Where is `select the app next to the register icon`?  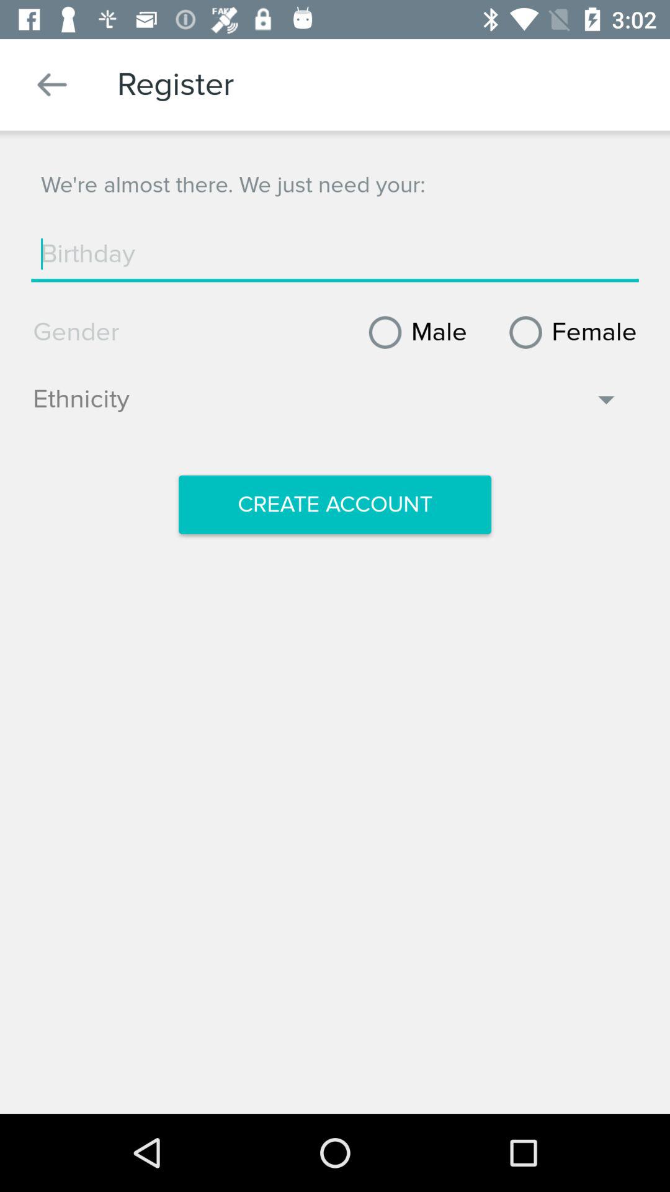 select the app next to the register icon is located at coordinates (52, 84).